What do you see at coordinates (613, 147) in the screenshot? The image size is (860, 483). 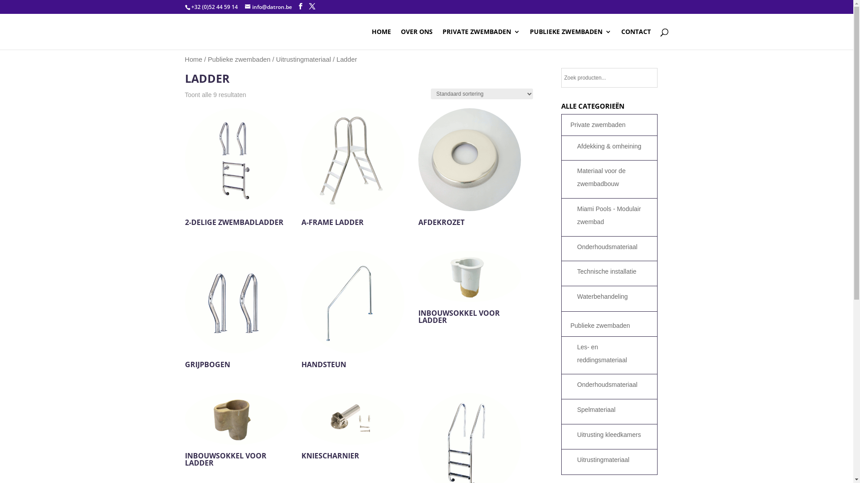 I see `Afdekking & omheining` at bounding box center [613, 147].